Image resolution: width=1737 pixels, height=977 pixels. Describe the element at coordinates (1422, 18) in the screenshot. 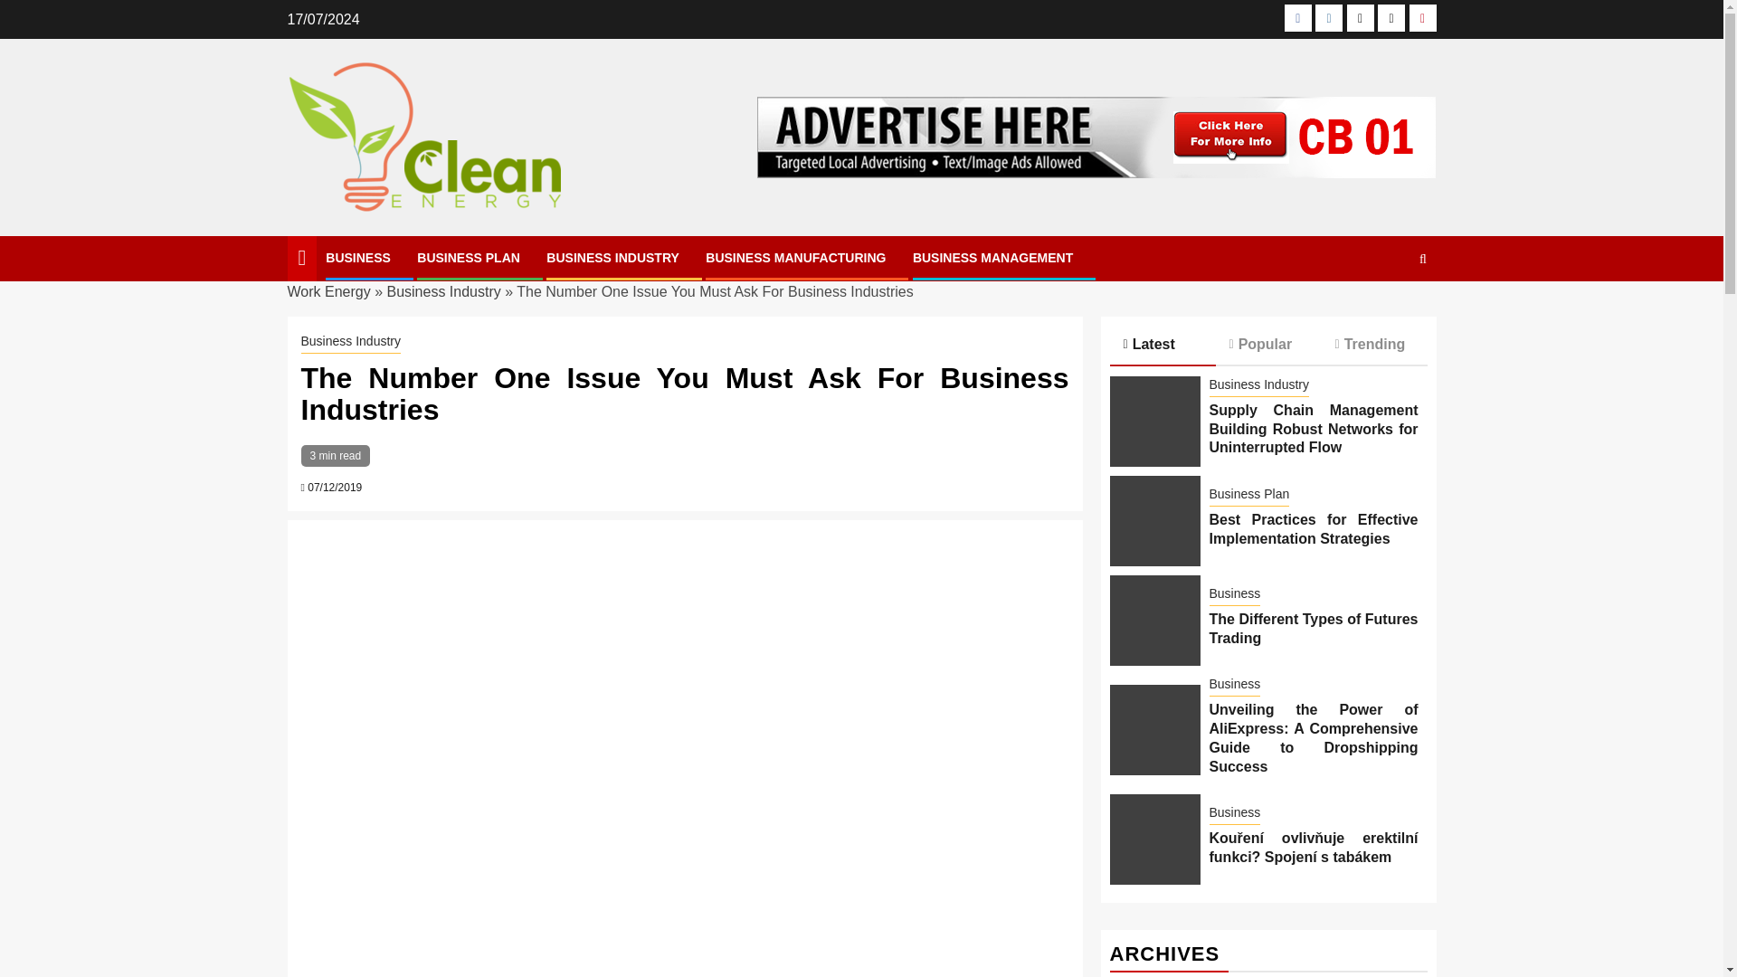

I see `Pinterest` at that location.